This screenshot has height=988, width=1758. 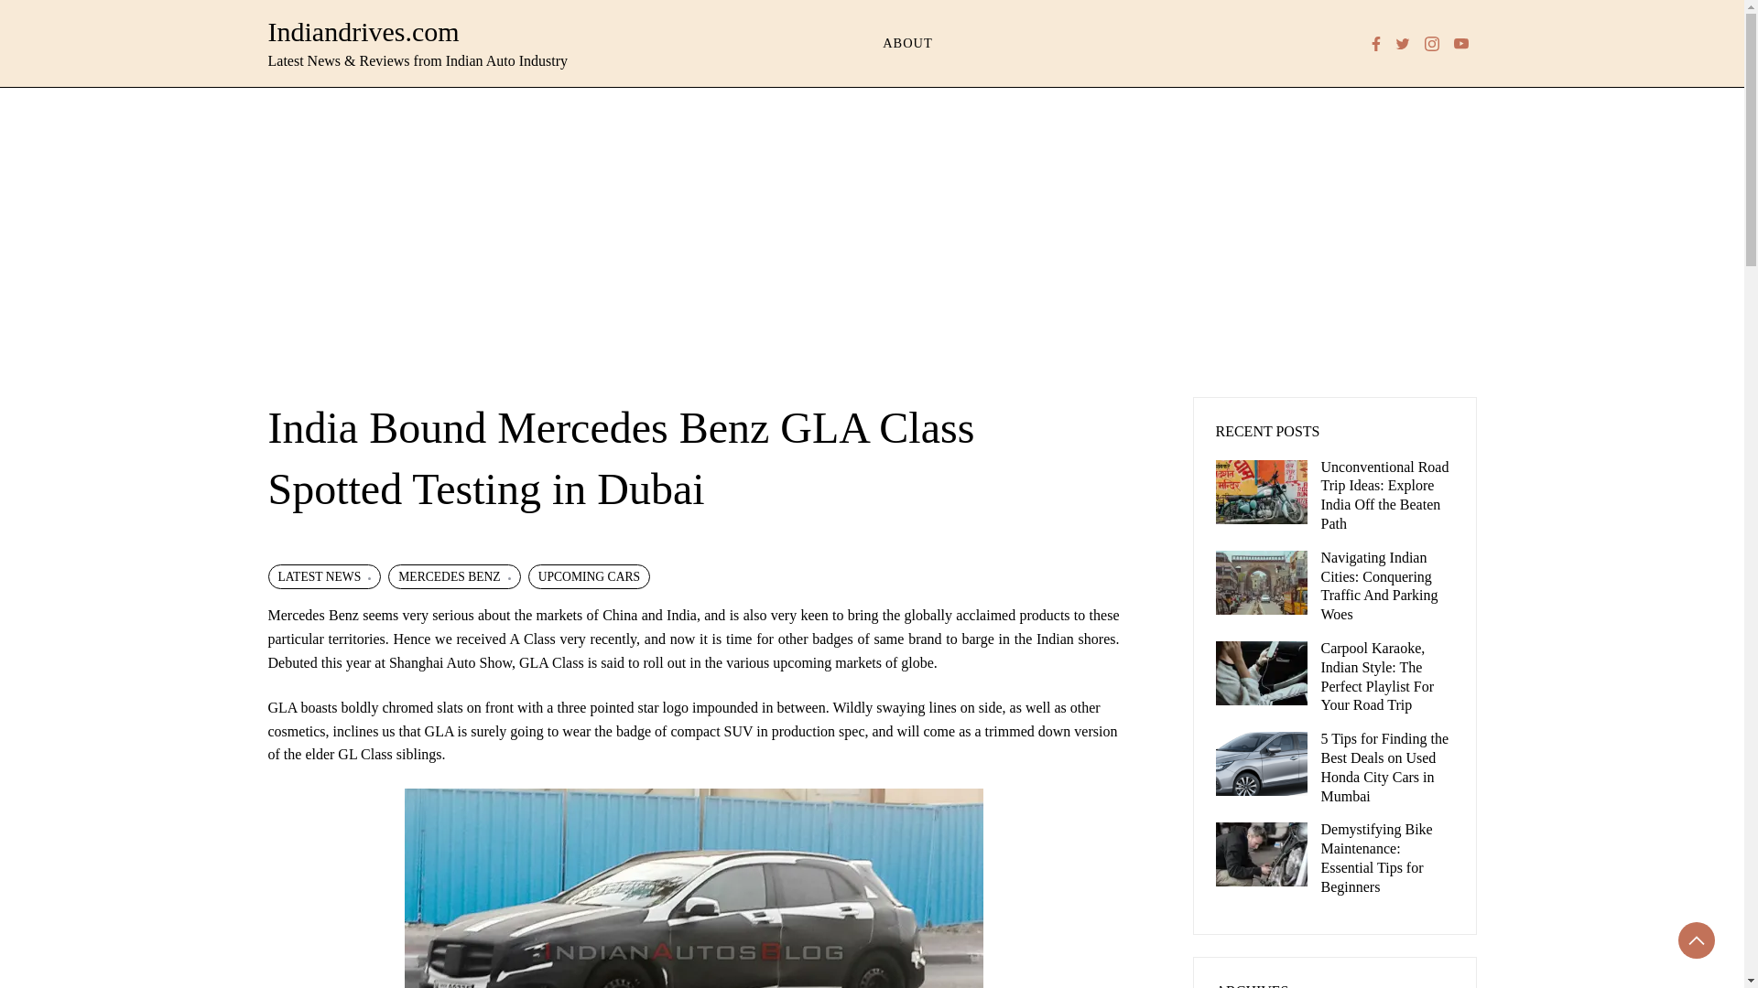 I want to click on Indiandrives.com, so click(x=363, y=31).